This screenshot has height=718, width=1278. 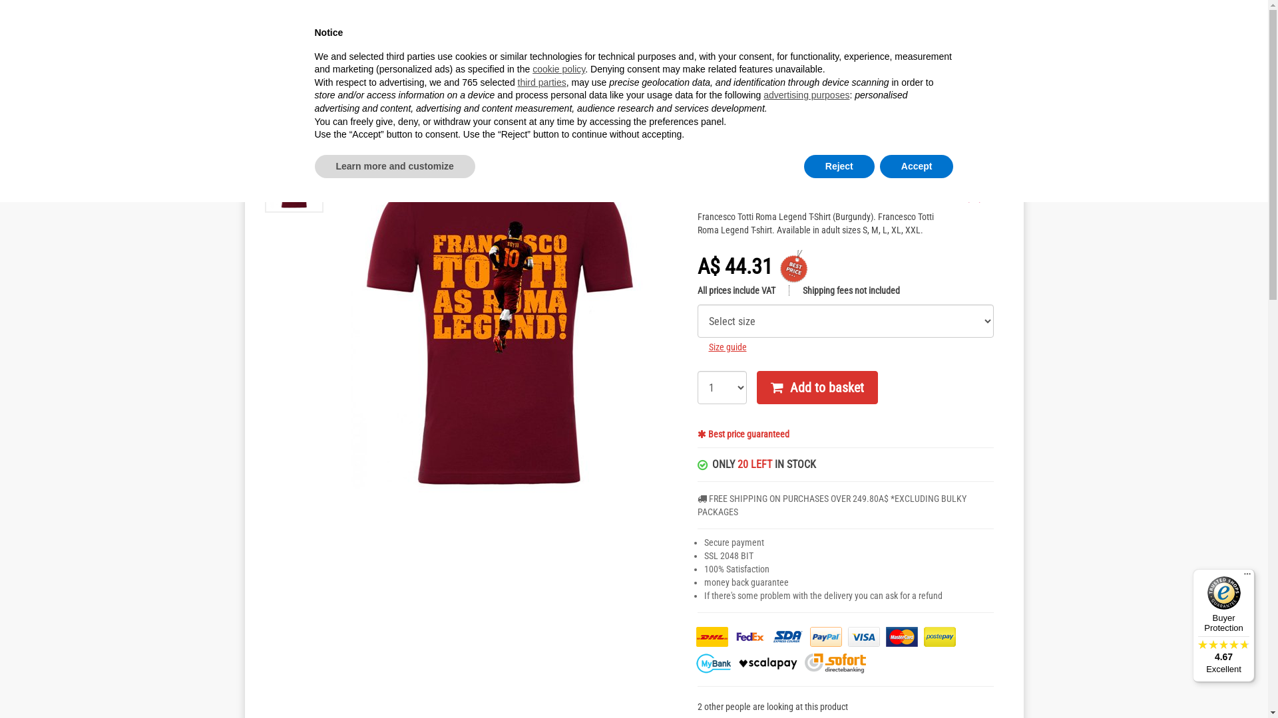 What do you see at coordinates (976, 11) in the screenshot?
I see `Australia` at bounding box center [976, 11].